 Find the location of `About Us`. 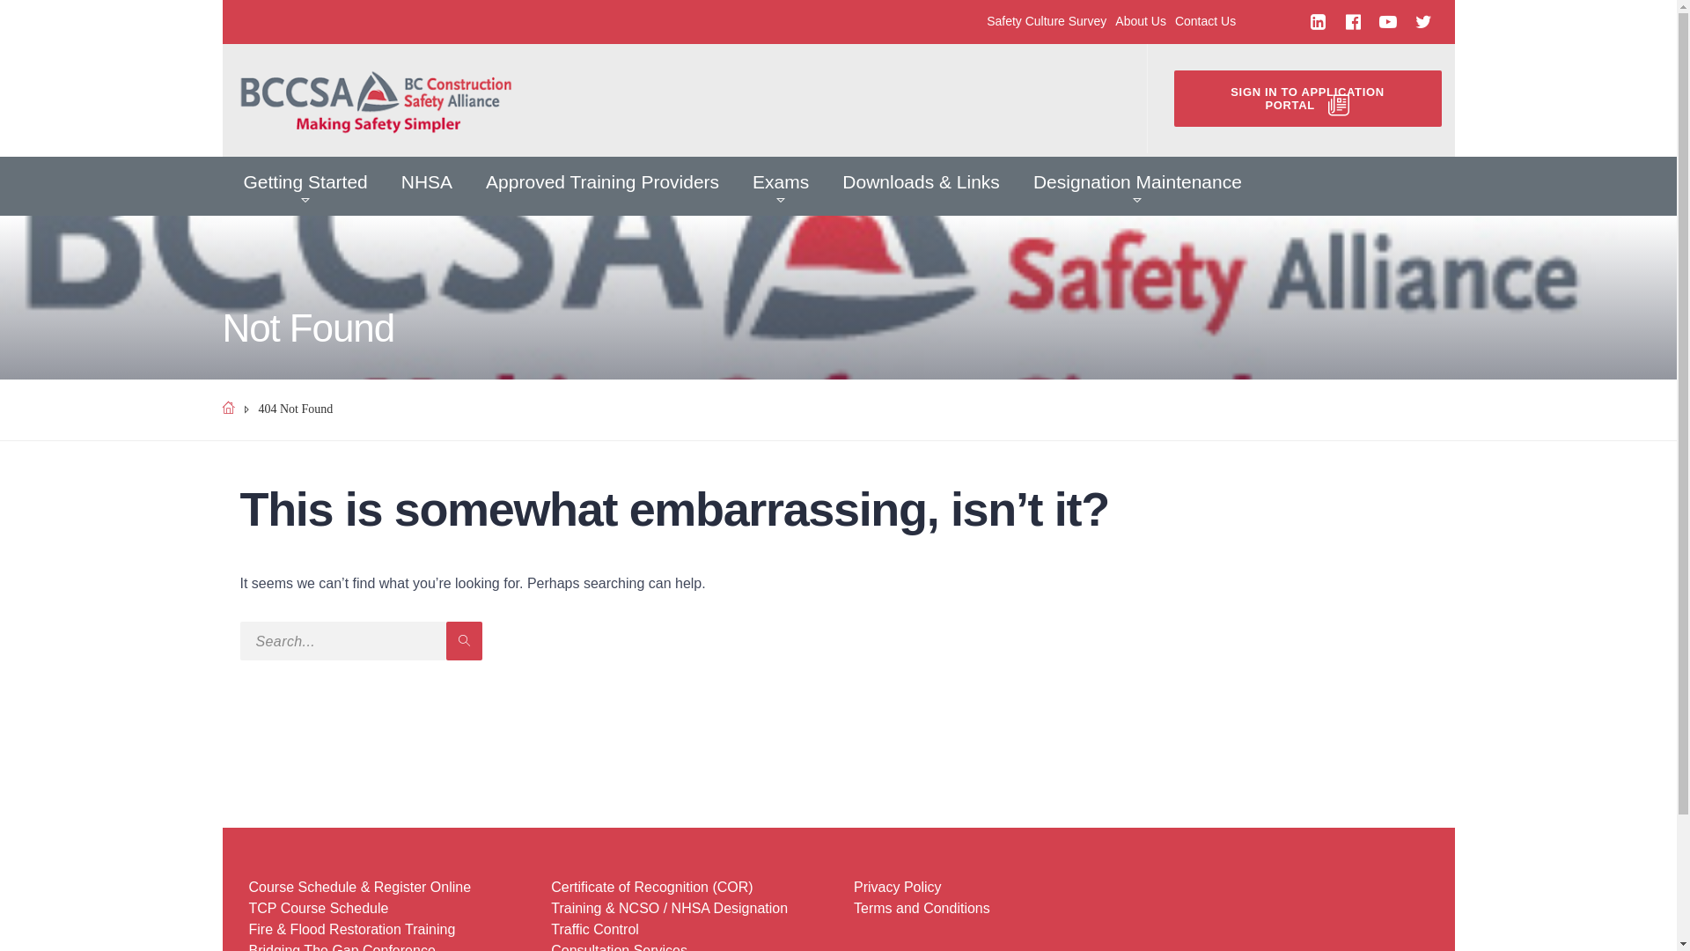

About Us is located at coordinates (1136, 21).